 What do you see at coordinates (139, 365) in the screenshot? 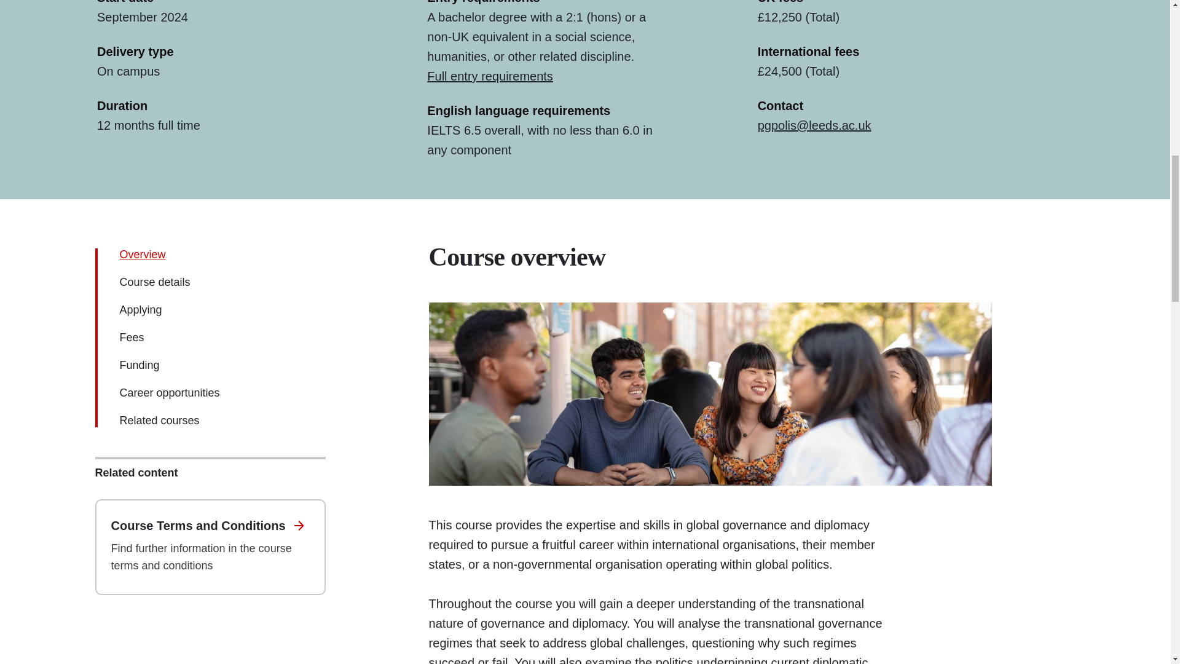
I see `Funding` at bounding box center [139, 365].